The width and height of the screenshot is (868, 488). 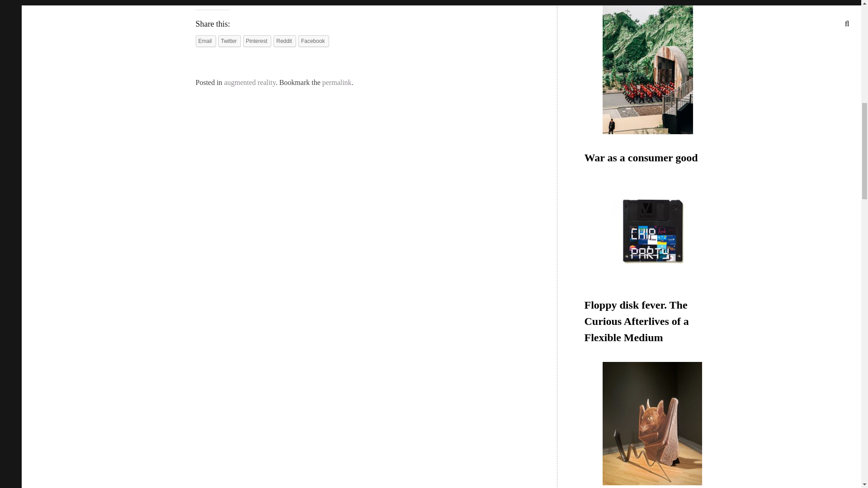 What do you see at coordinates (257, 41) in the screenshot?
I see `Click to share on Pinterest` at bounding box center [257, 41].